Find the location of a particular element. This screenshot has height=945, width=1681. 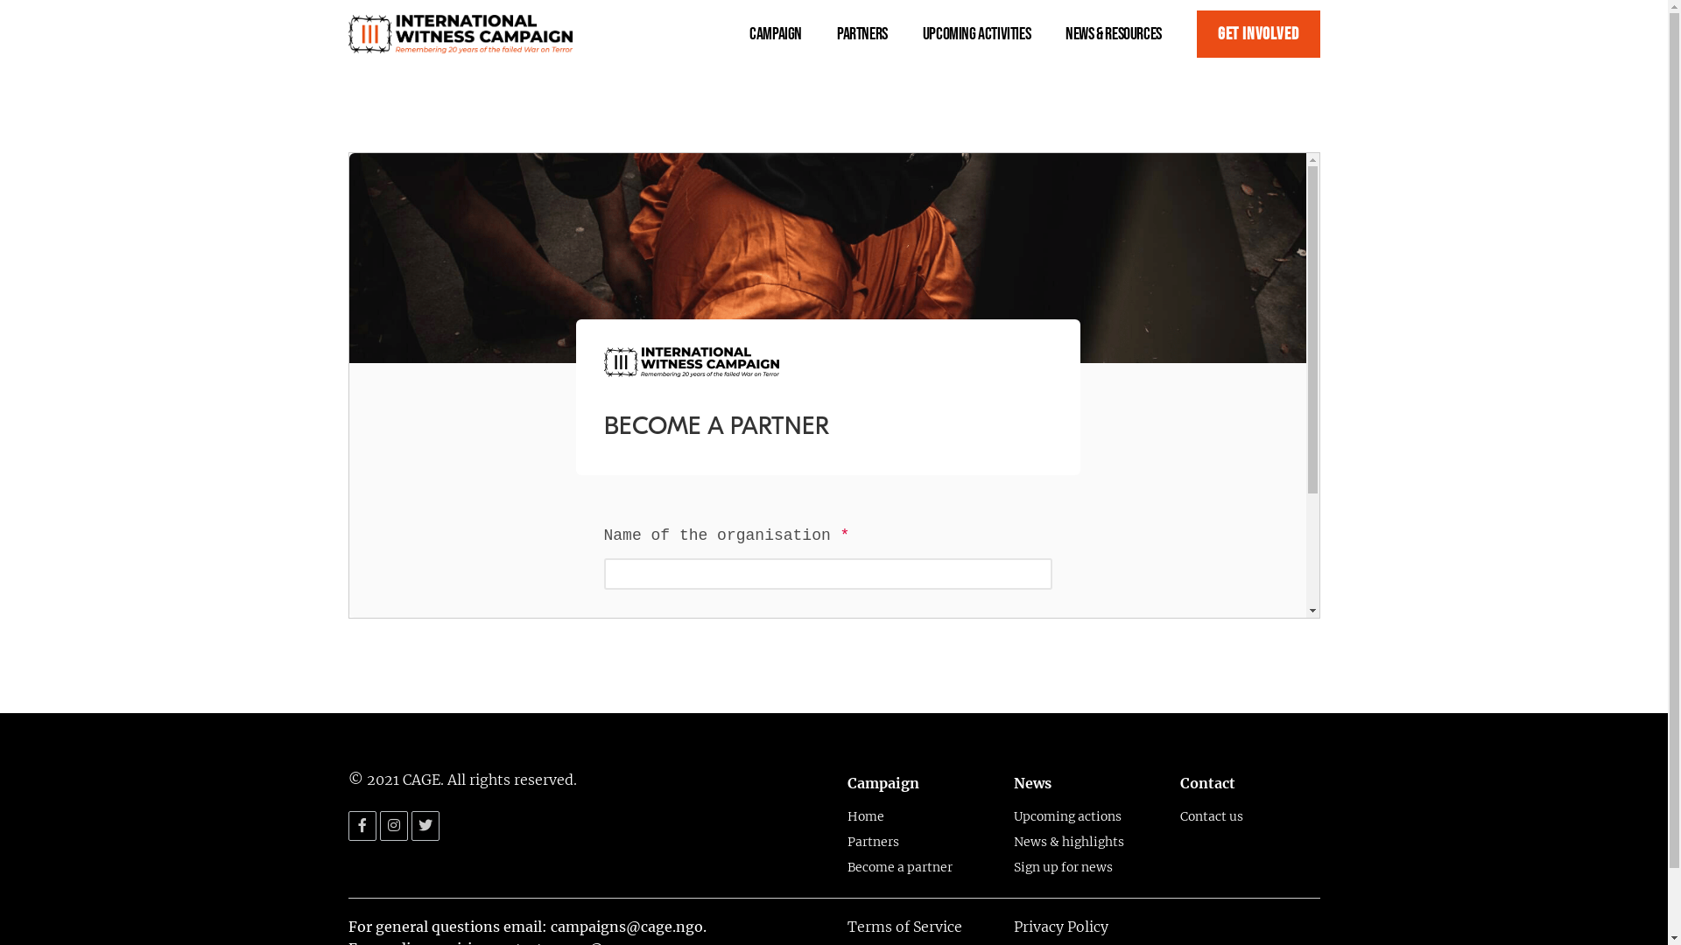

Become a partner is located at coordinates (918, 868).